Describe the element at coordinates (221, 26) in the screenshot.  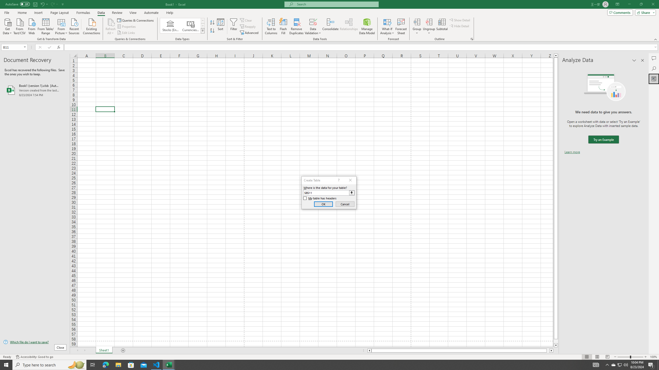
I see `Sort...` at that location.